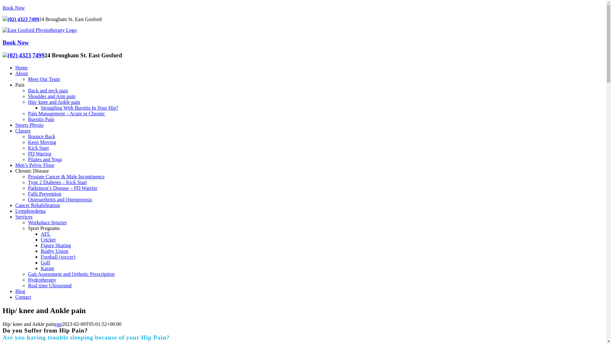 Image resolution: width=611 pixels, height=344 pixels. What do you see at coordinates (42, 280) in the screenshot?
I see `Hydrotherapy` at bounding box center [42, 280].